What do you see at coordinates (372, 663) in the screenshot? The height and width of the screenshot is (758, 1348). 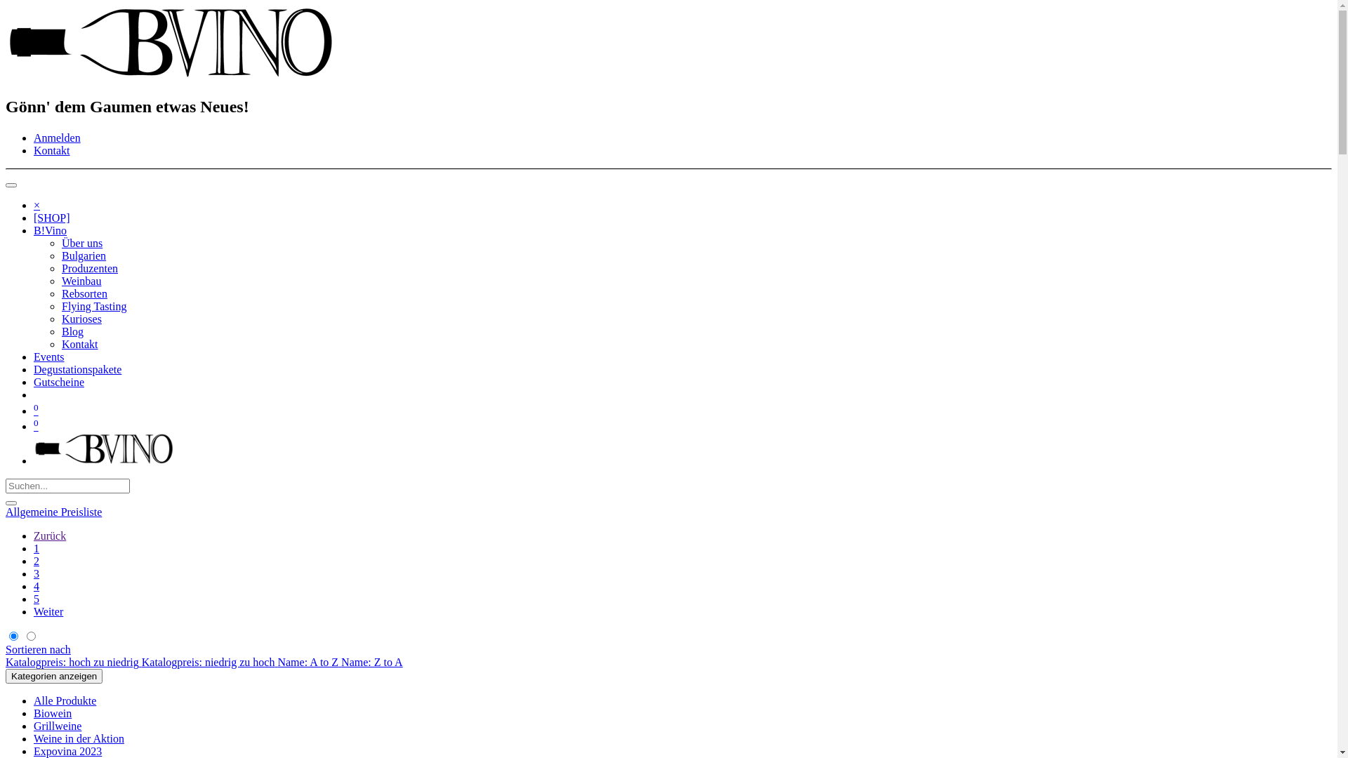 I see `Name: Z to A` at bounding box center [372, 663].